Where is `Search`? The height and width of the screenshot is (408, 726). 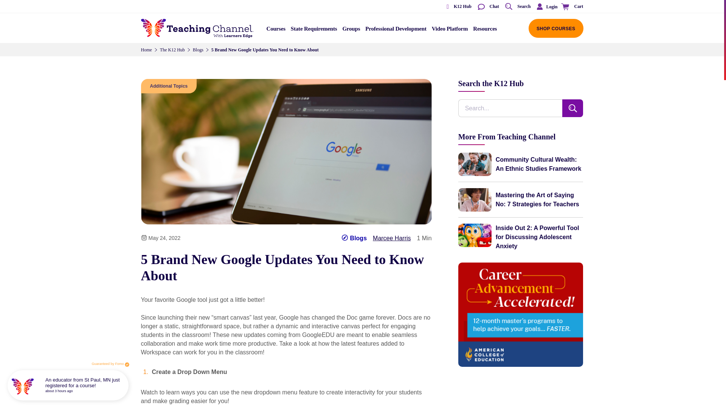
Search is located at coordinates (517, 7).